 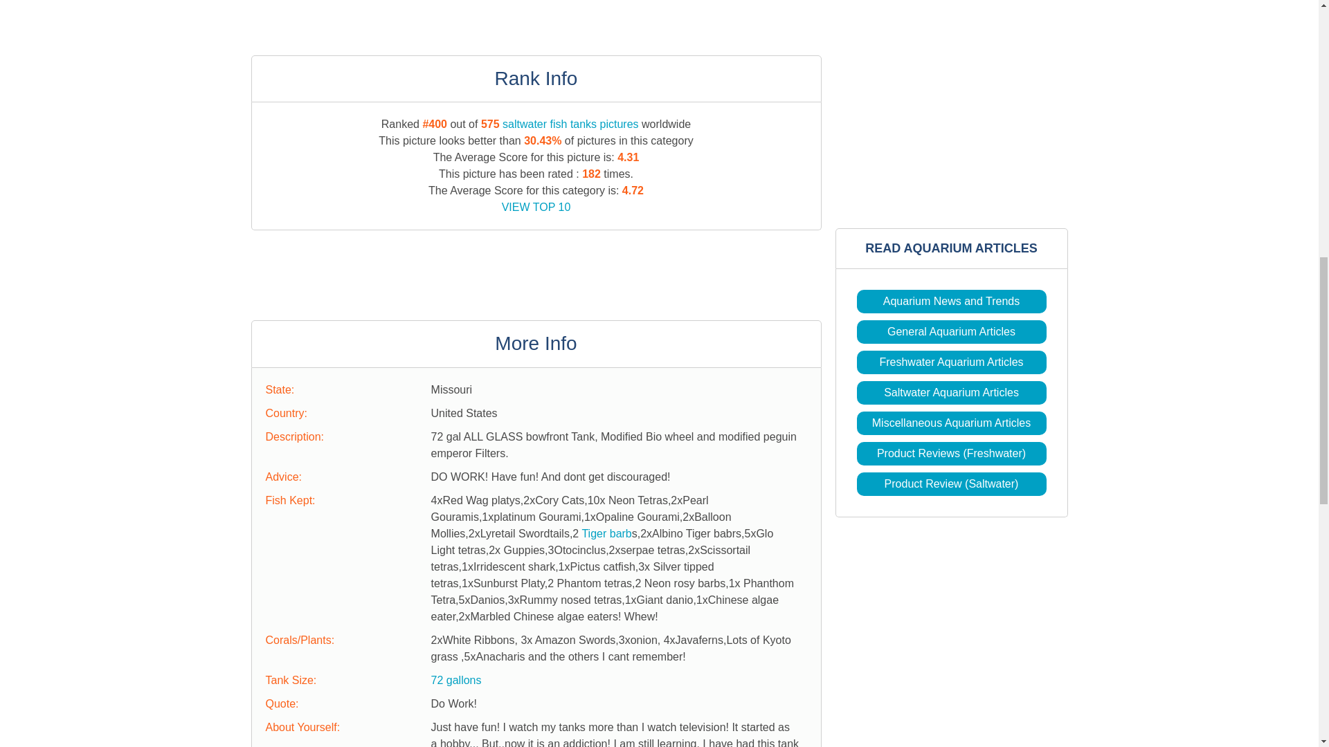 What do you see at coordinates (606, 533) in the screenshot?
I see `Tiger barb` at bounding box center [606, 533].